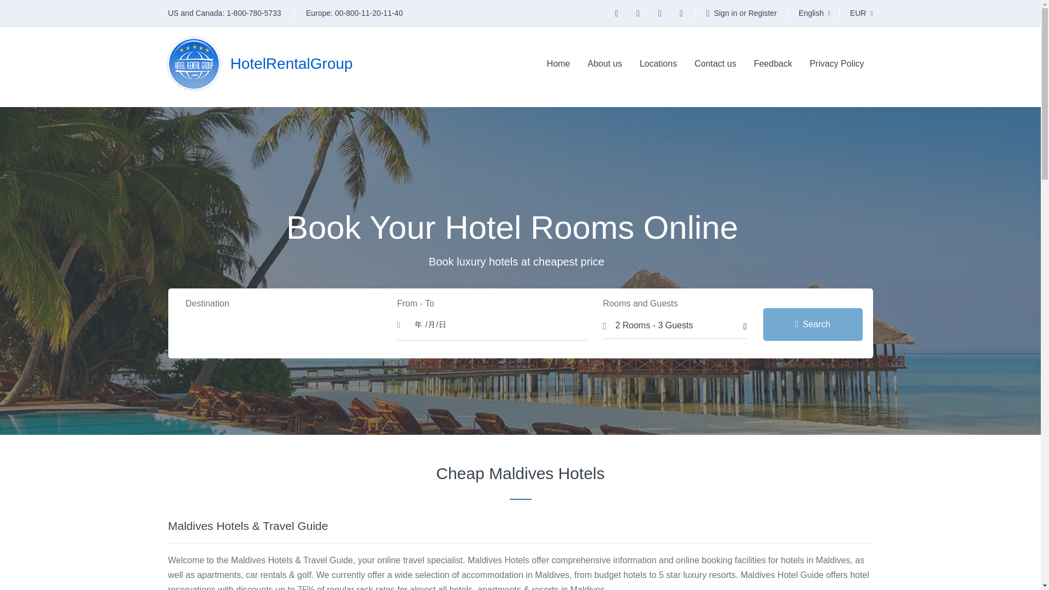 The image size is (1049, 590). What do you see at coordinates (230, 13) in the screenshot?
I see `US and Canada: 1-800-780-5733` at bounding box center [230, 13].